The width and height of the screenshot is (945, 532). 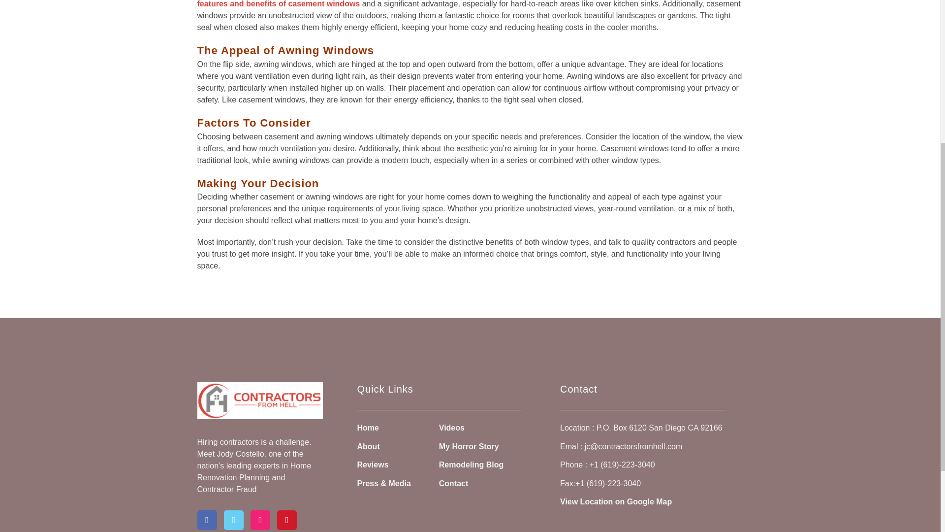 What do you see at coordinates (452, 428) in the screenshot?
I see `Videos` at bounding box center [452, 428].